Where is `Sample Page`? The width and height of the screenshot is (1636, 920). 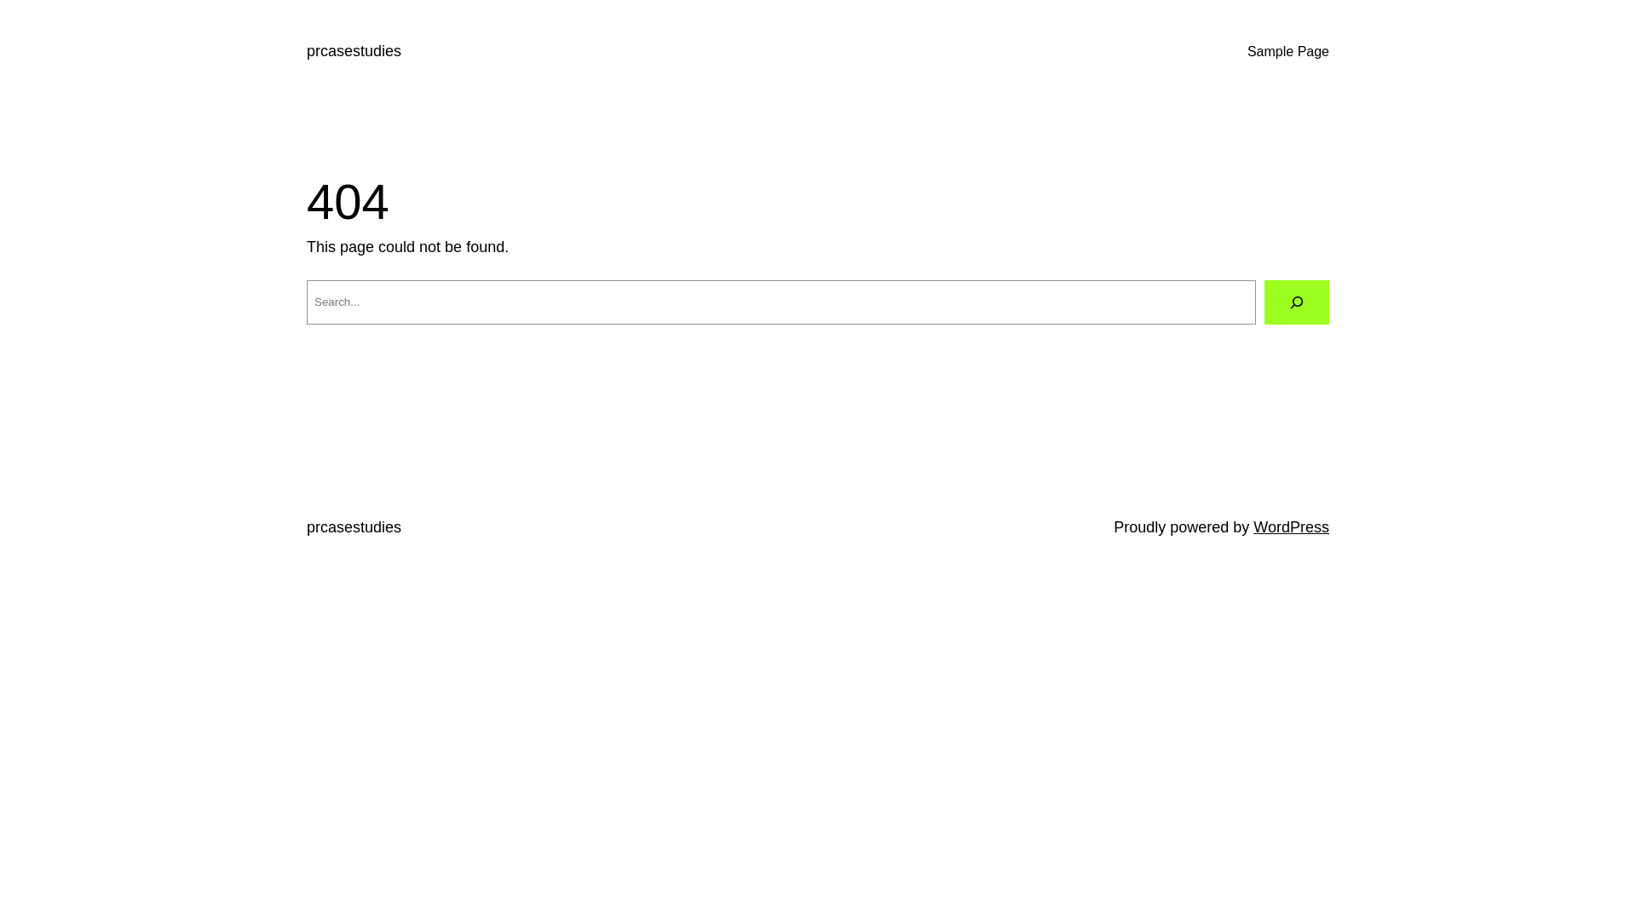
Sample Page is located at coordinates (1288, 52).